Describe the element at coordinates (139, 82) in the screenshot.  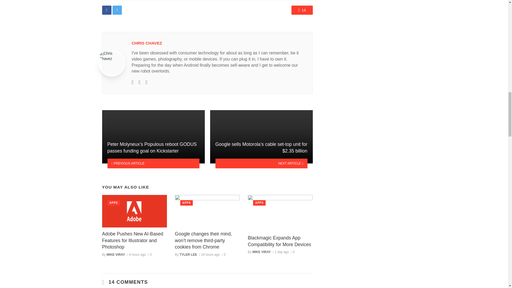
I see `Twitter` at that location.